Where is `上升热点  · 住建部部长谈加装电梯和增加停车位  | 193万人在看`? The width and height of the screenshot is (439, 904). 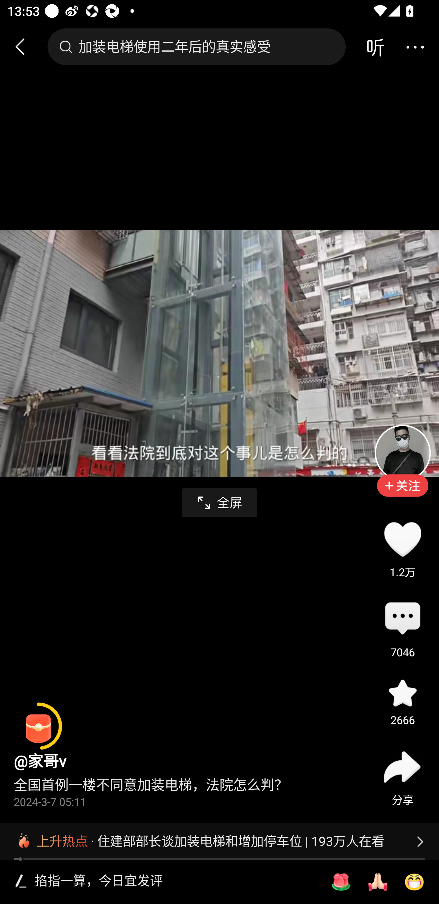
上升热点  · 住建部部长谈加装电梯和增加停车位  | 193万人在看 is located at coordinates (220, 841).